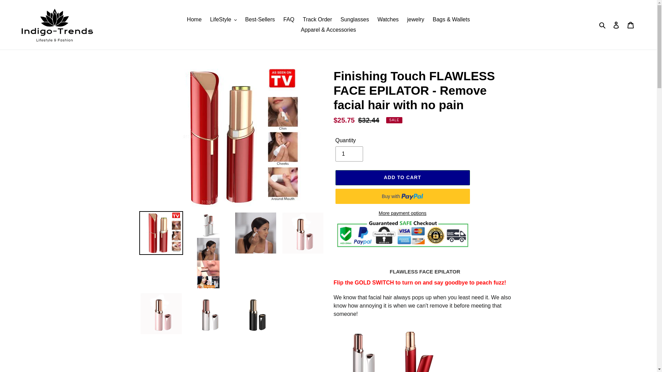 This screenshot has width=662, height=372. I want to click on Search, so click(603, 25).